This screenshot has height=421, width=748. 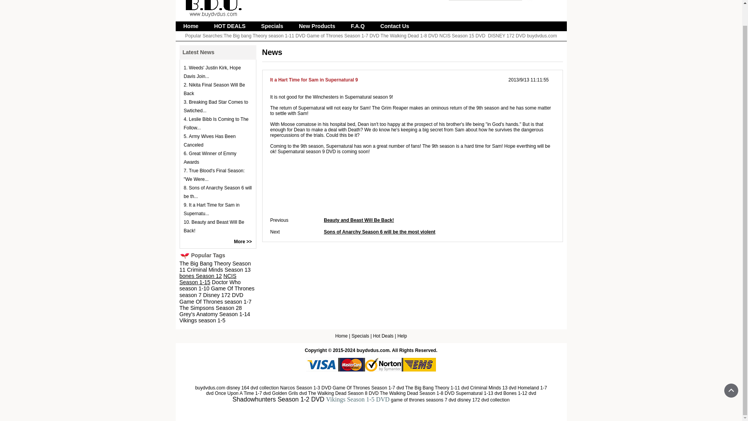 I want to click on Game of Thrones Season 1-7 DVD, so click(x=343, y=36).